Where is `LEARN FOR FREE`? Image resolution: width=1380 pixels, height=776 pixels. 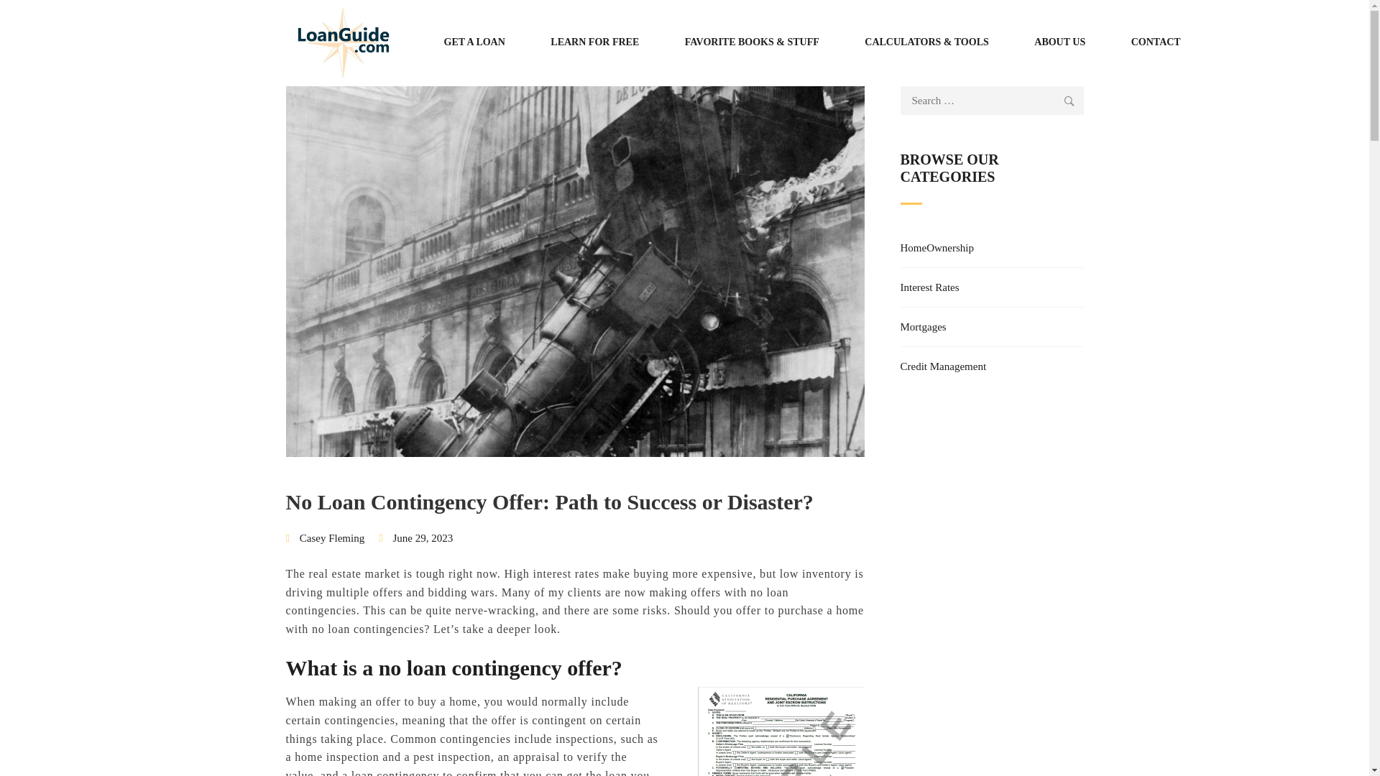
LEARN FOR FREE is located at coordinates (594, 42).